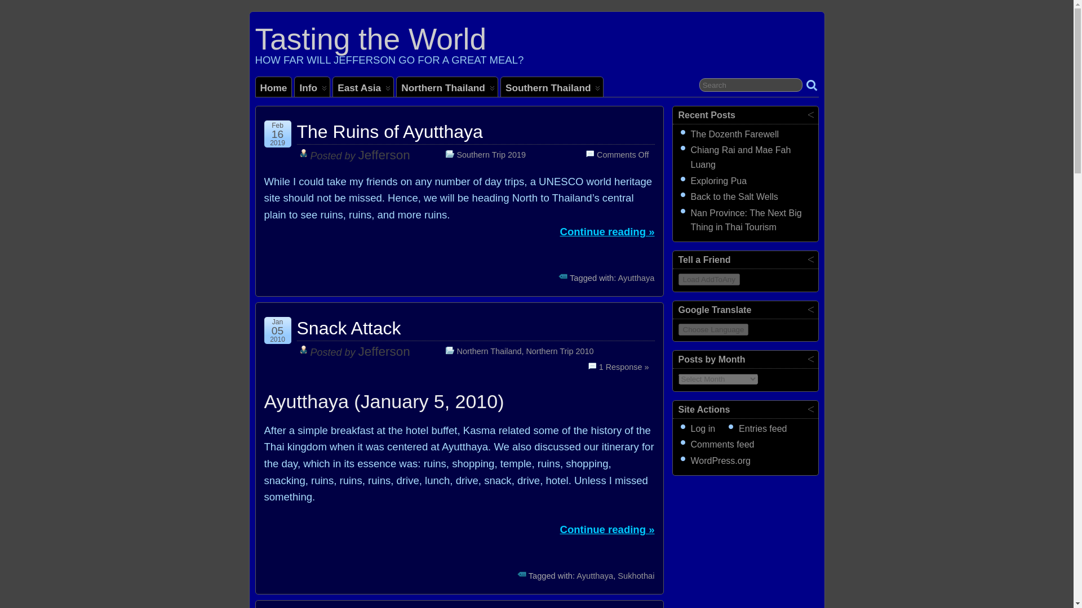  Describe the element at coordinates (312, 87) in the screenshot. I see ` Info` at that location.